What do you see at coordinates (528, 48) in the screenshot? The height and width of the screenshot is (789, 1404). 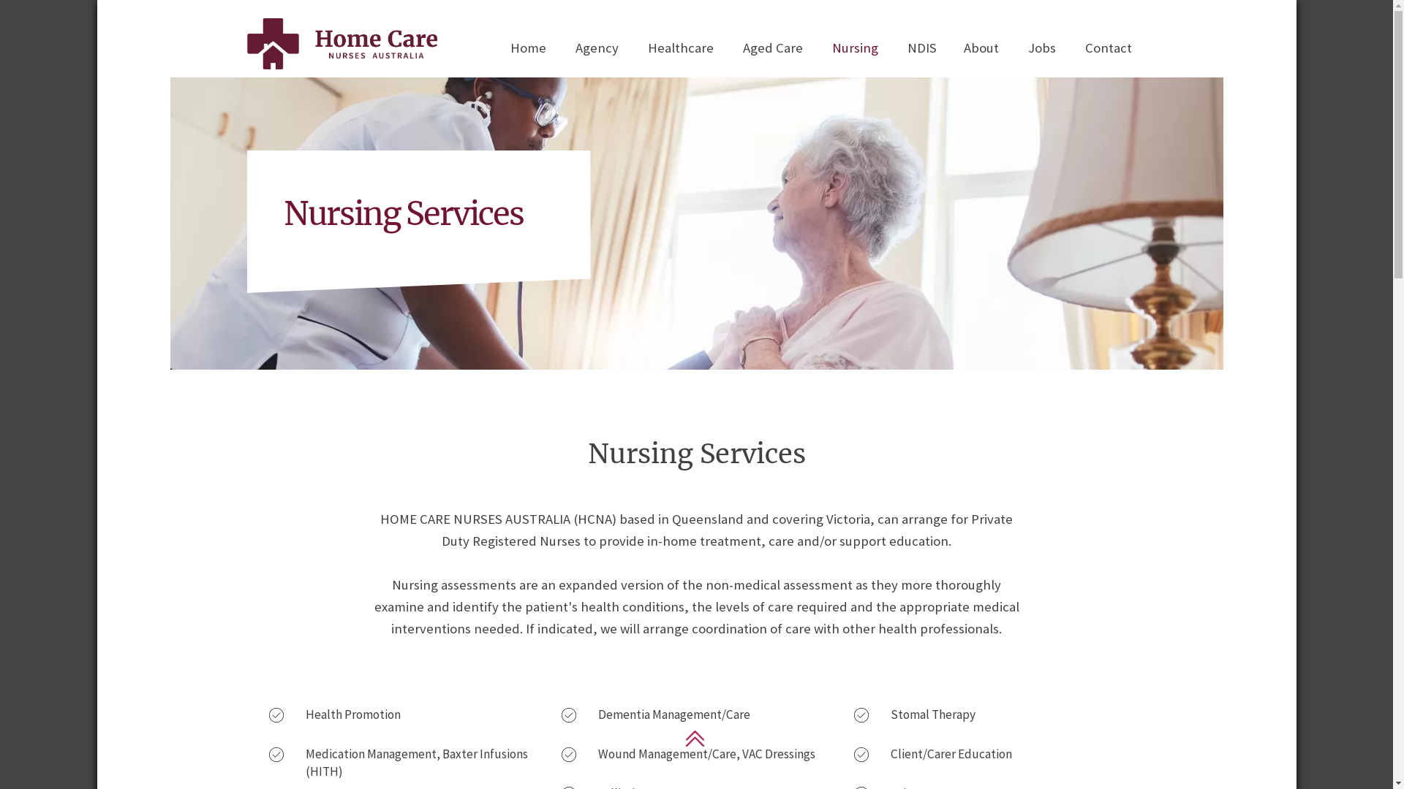 I see `Home` at bounding box center [528, 48].